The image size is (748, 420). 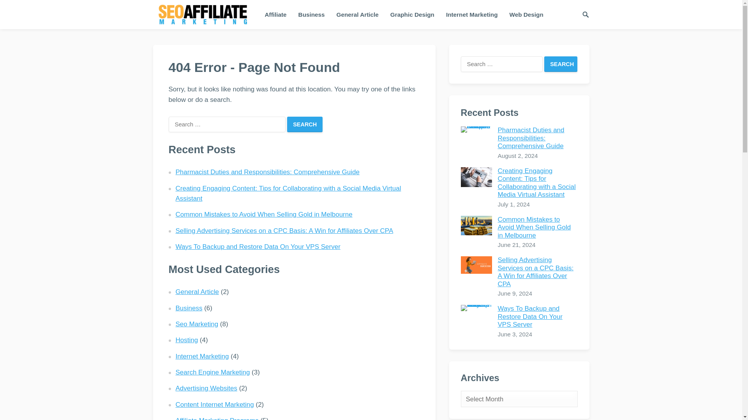 What do you see at coordinates (275, 14) in the screenshot?
I see `Affiliate` at bounding box center [275, 14].